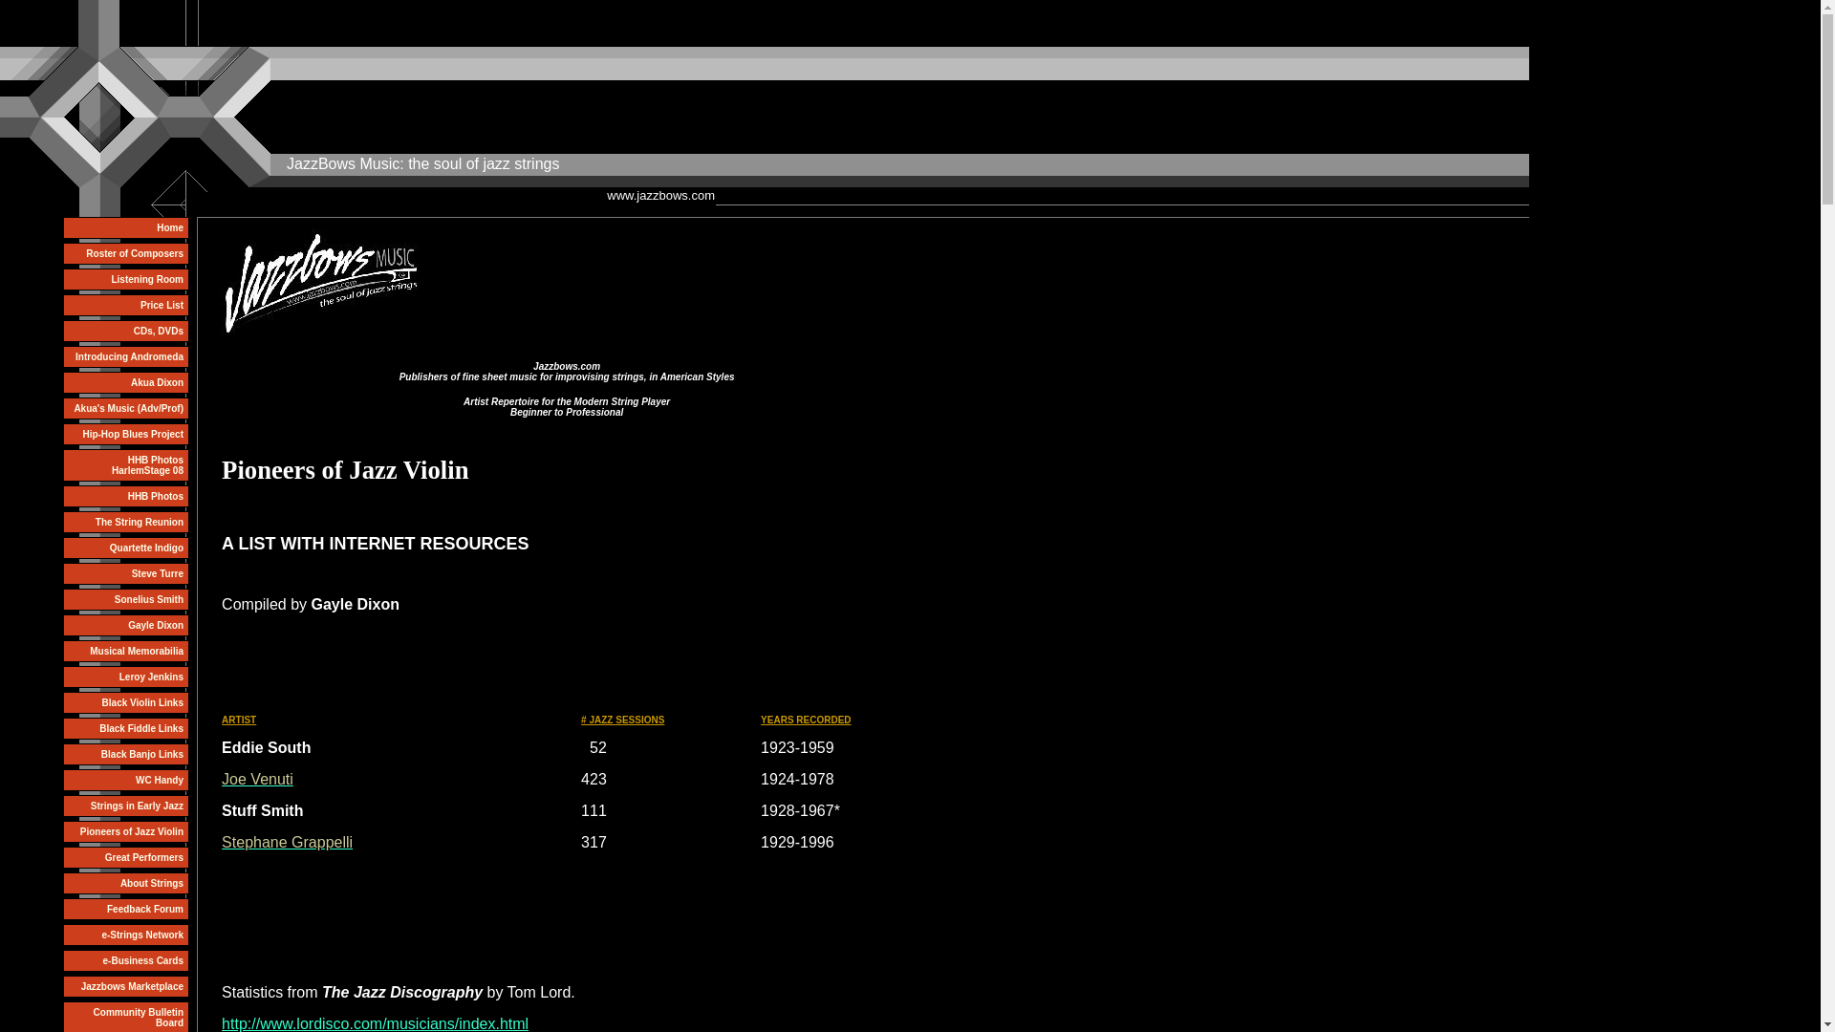  Describe the element at coordinates (125, 434) in the screenshot. I see `Hip-Hop Blues Project` at that location.